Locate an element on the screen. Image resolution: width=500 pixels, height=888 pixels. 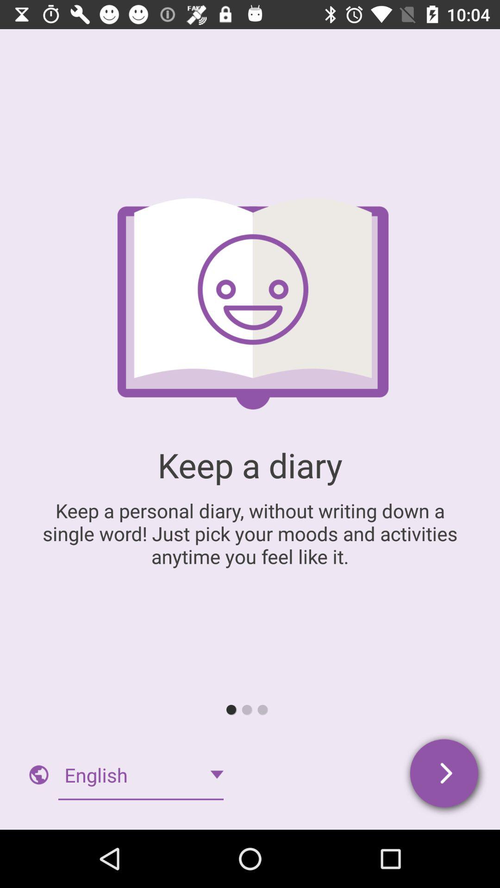
go forward is located at coordinates (445, 775).